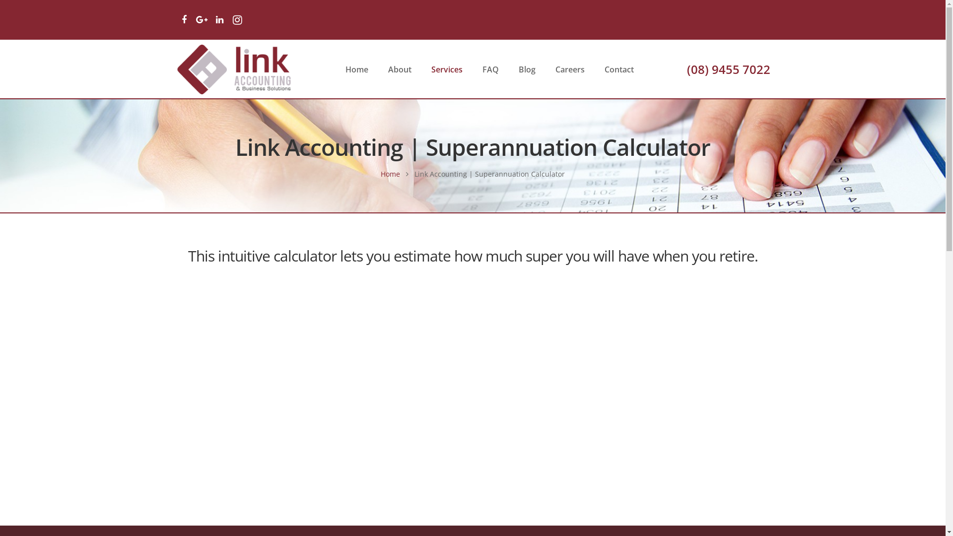 The width and height of the screenshot is (953, 536). What do you see at coordinates (447, 69) in the screenshot?
I see `Services` at bounding box center [447, 69].